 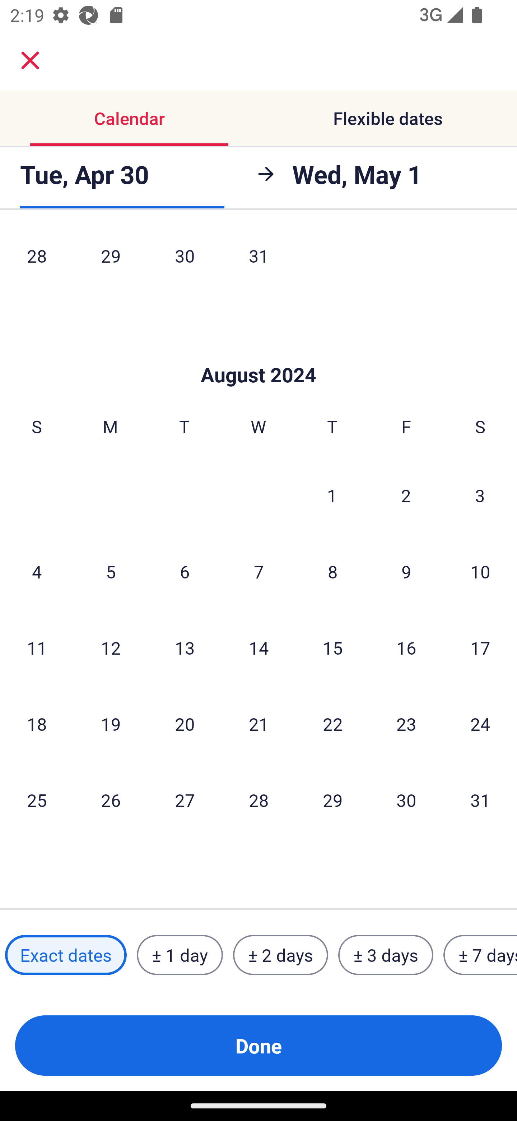 I want to click on 29 Thursday, August 29, 2024, so click(x=332, y=800).